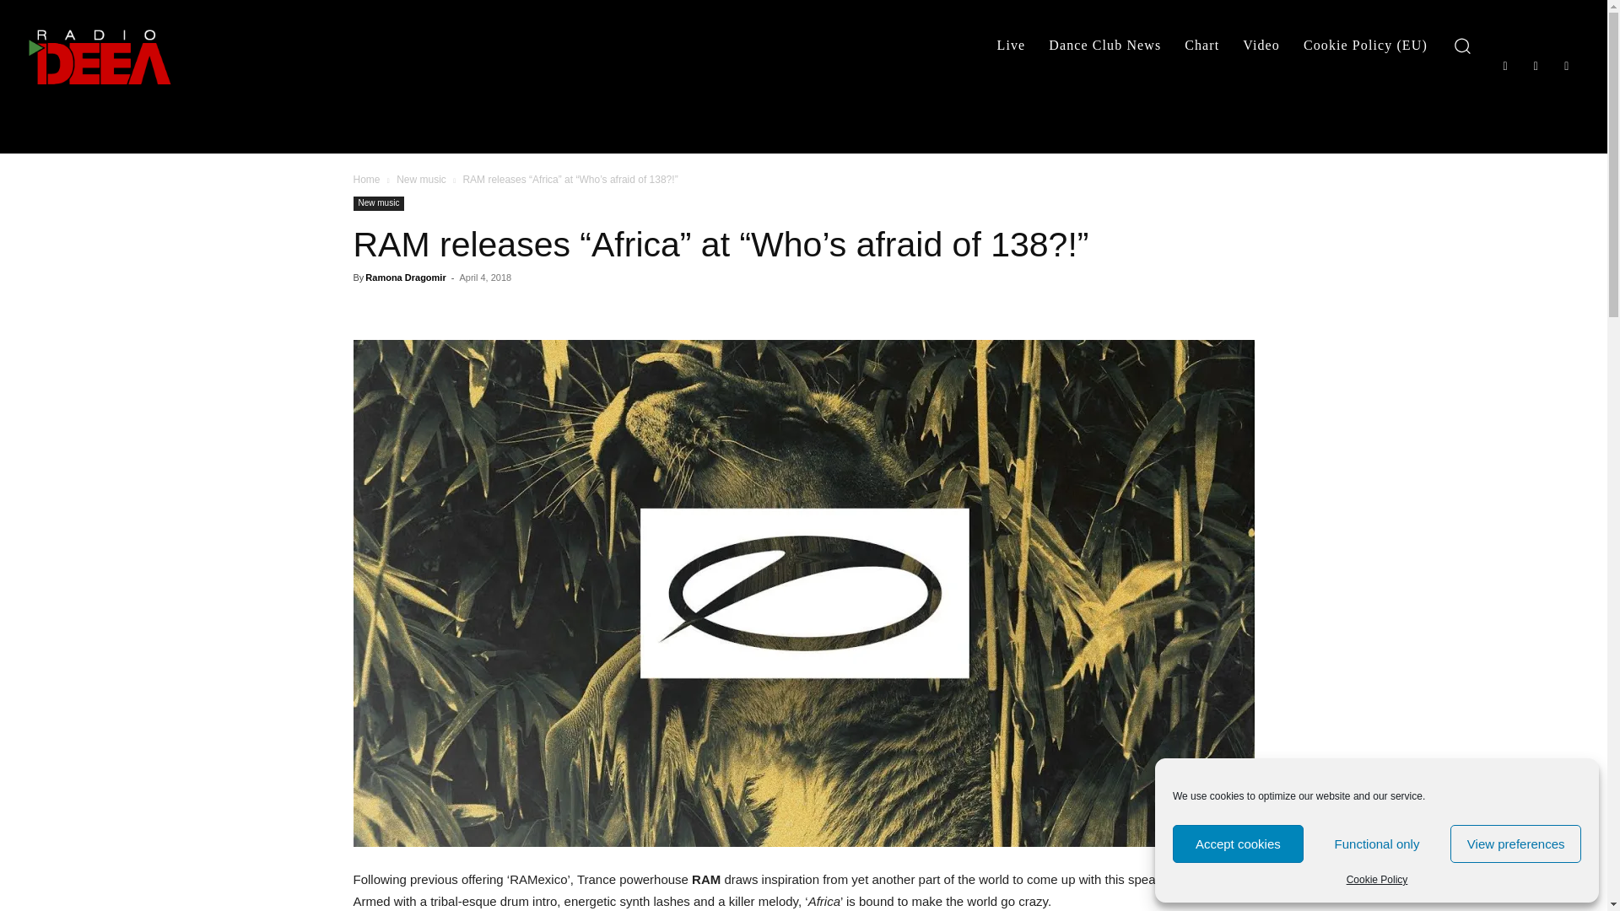  What do you see at coordinates (378, 203) in the screenshot?
I see `New music` at bounding box center [378, 203].